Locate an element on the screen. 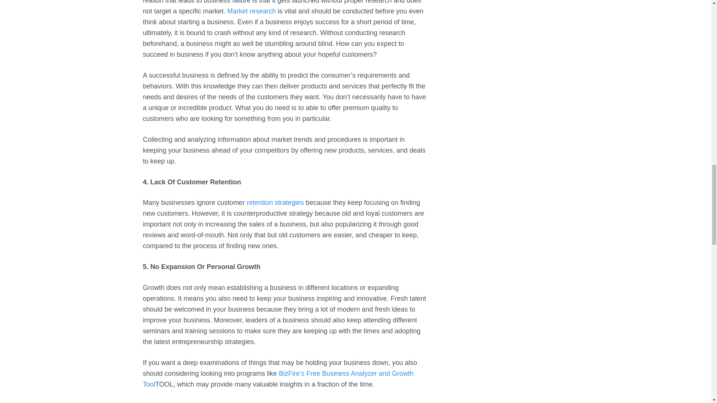 This screenshot has width=717, height=403. retention strategies is located at coordinates (275, 202).